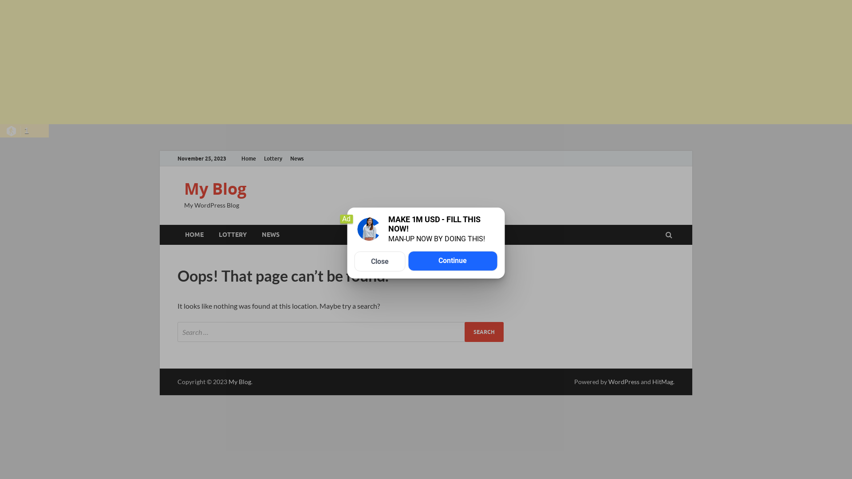  I want to click on News, so click(297, 159).